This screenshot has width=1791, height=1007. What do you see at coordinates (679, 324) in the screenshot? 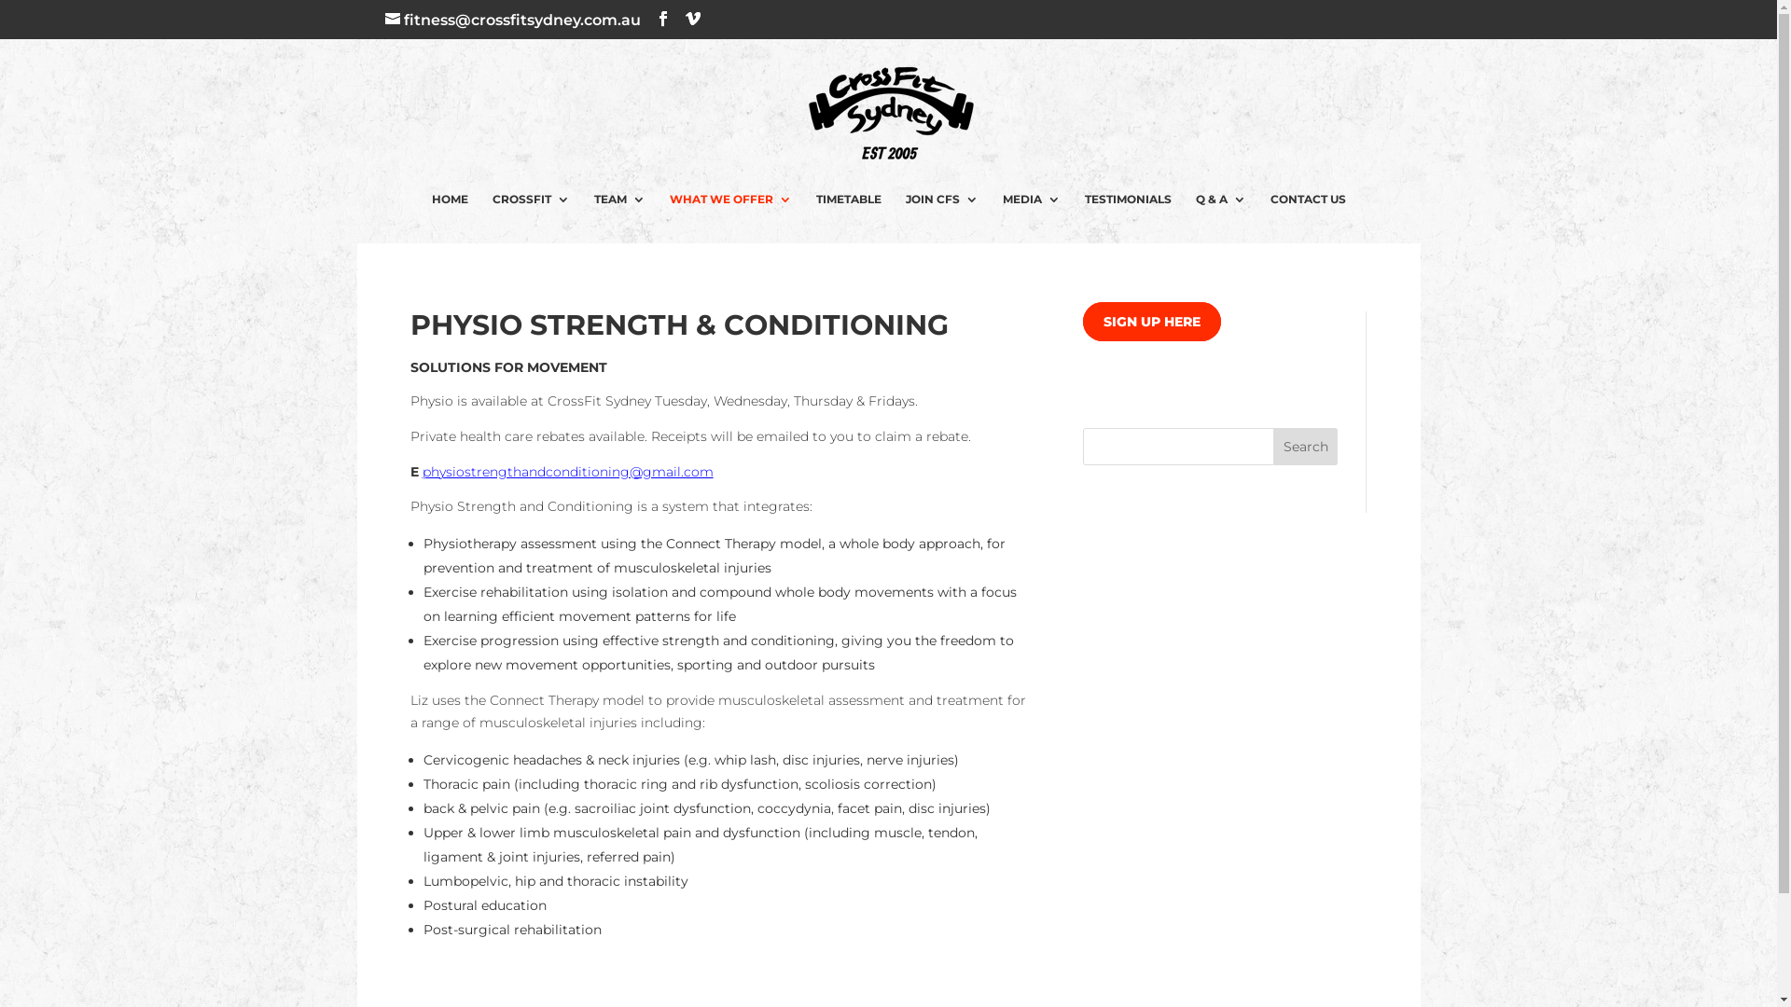
I see `PHYSIO STRENGTH & CONDITIONING` at bounding box center [679, 324].